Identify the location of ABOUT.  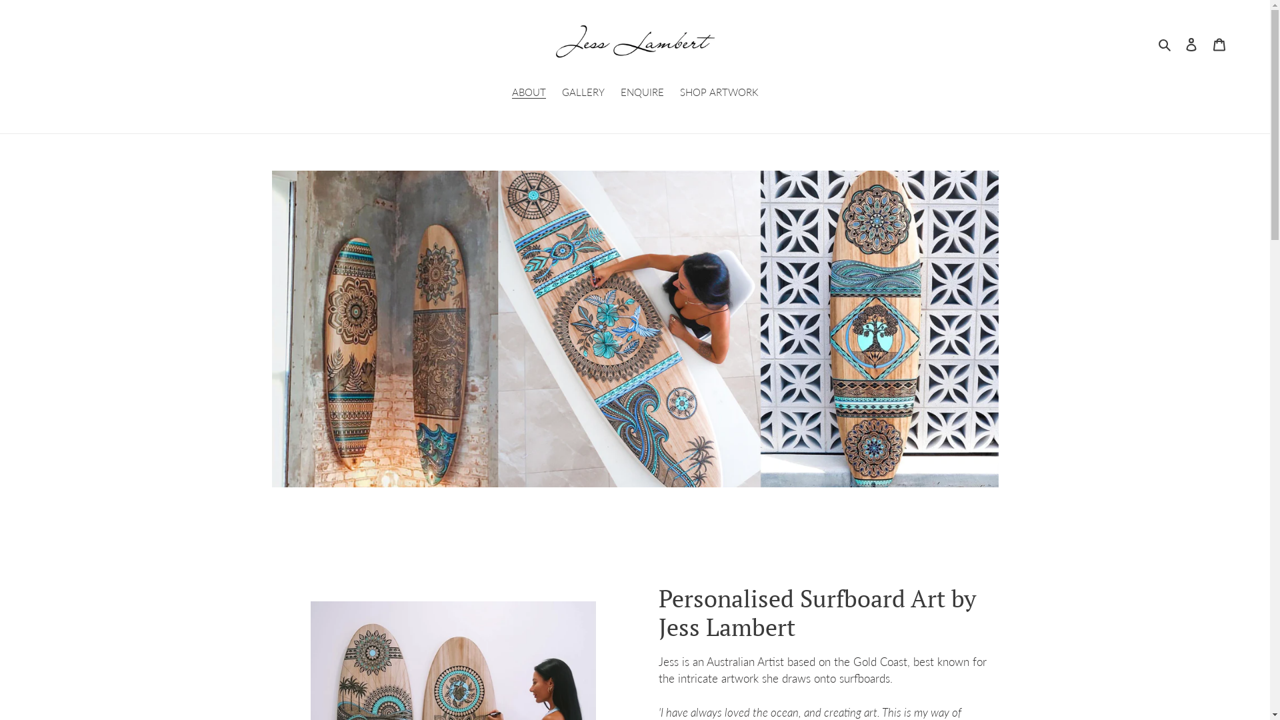
(529, 93).